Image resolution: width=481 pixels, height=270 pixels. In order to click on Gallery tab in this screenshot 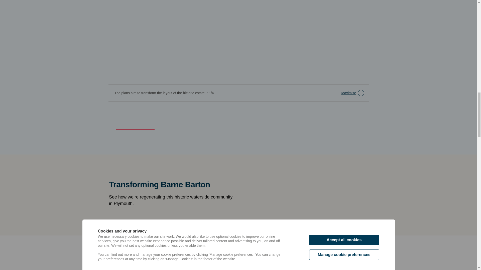, I will do `click(135, 116)`.